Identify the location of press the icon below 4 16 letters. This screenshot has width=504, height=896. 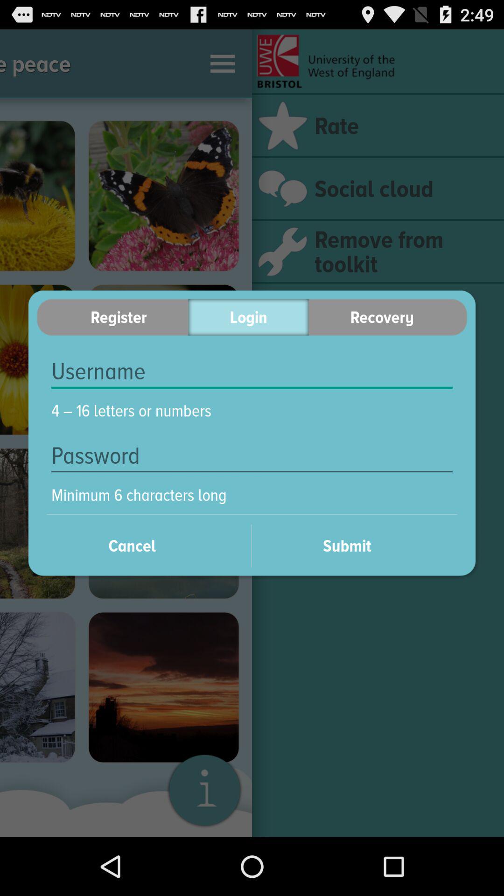
(252, 455).